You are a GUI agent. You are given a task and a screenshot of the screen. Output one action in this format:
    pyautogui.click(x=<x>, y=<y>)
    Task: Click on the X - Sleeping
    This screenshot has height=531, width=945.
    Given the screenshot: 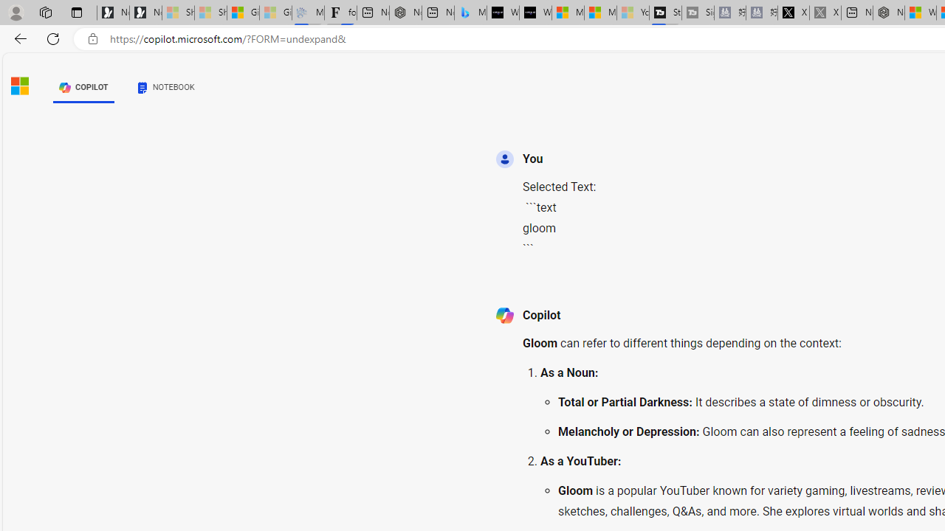 What is the action you would take?
    pyautogui.click(x=825, y=13)
    